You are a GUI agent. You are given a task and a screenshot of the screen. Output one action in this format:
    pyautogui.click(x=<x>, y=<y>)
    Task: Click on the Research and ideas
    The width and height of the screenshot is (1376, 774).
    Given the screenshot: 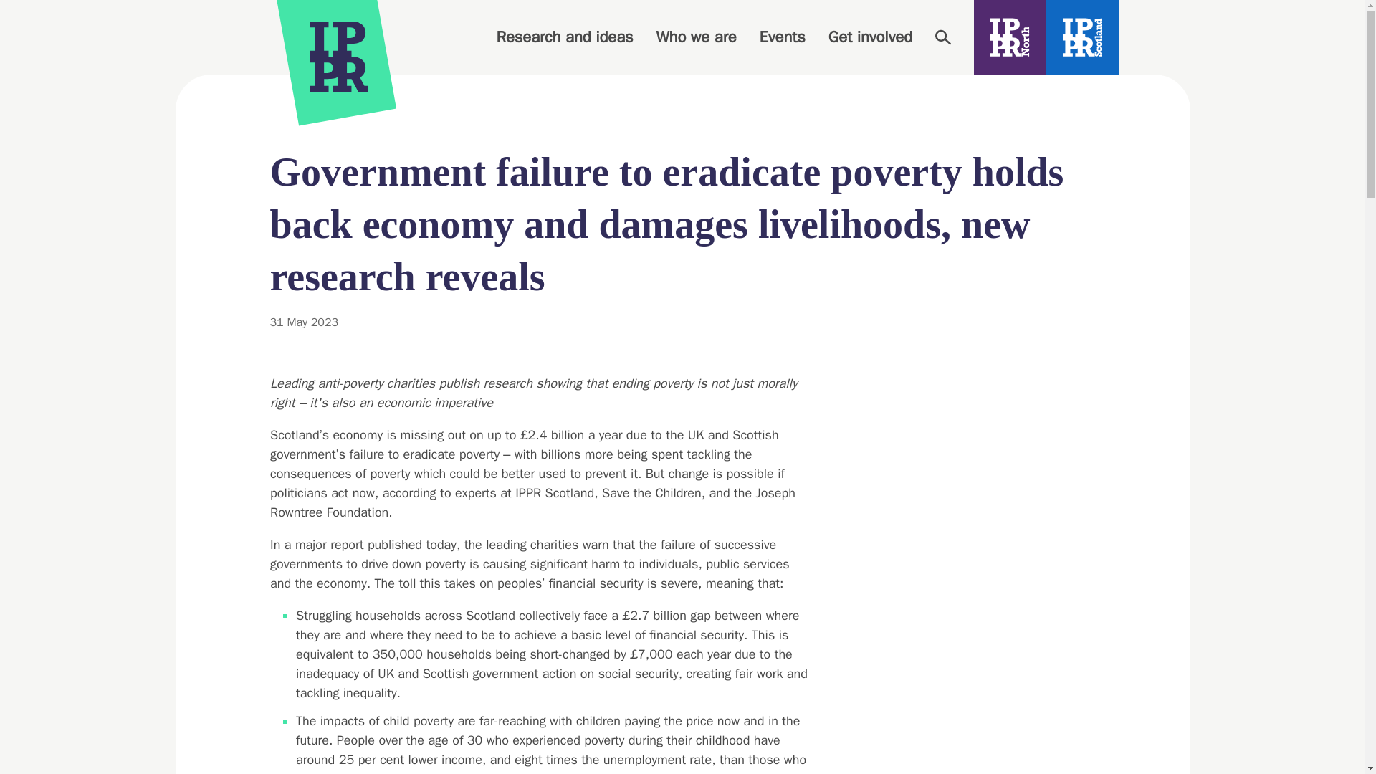 What is the action you would take?
    pyautogui.click(x=564, y=37)
    